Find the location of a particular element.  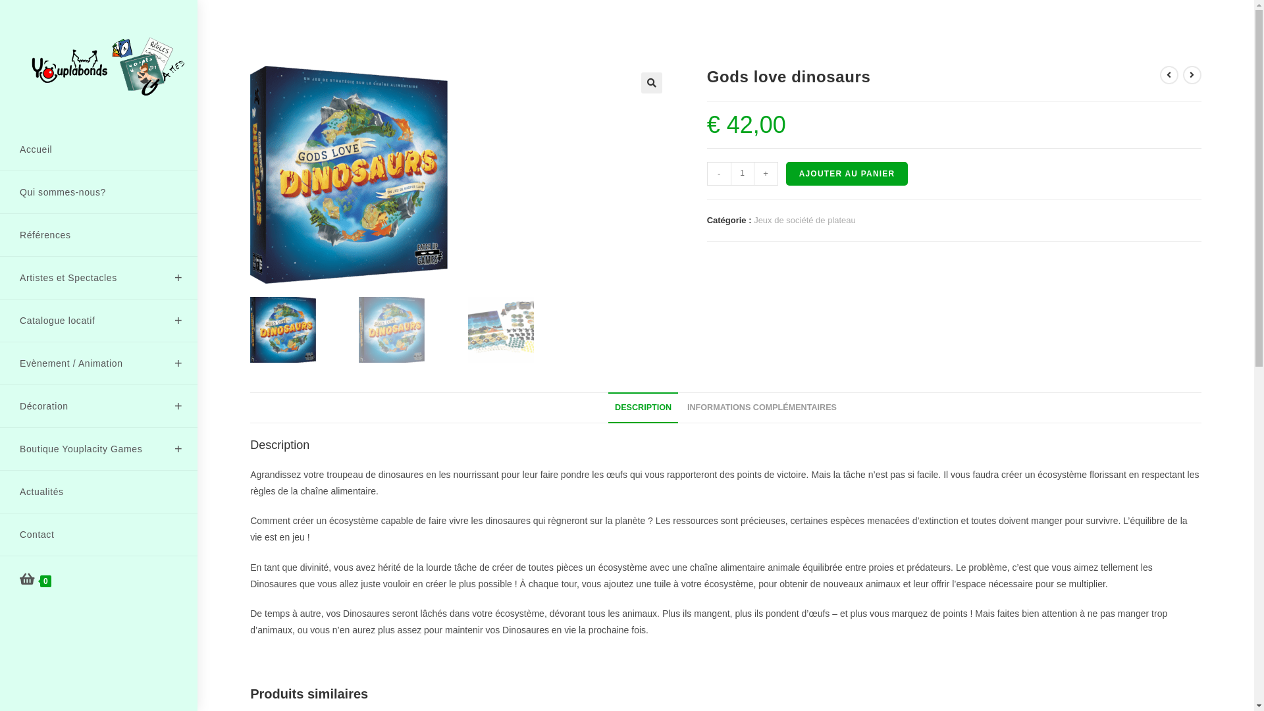

[01671] GODS LOVE DINOSAURS is located at coordinates (349, 175).